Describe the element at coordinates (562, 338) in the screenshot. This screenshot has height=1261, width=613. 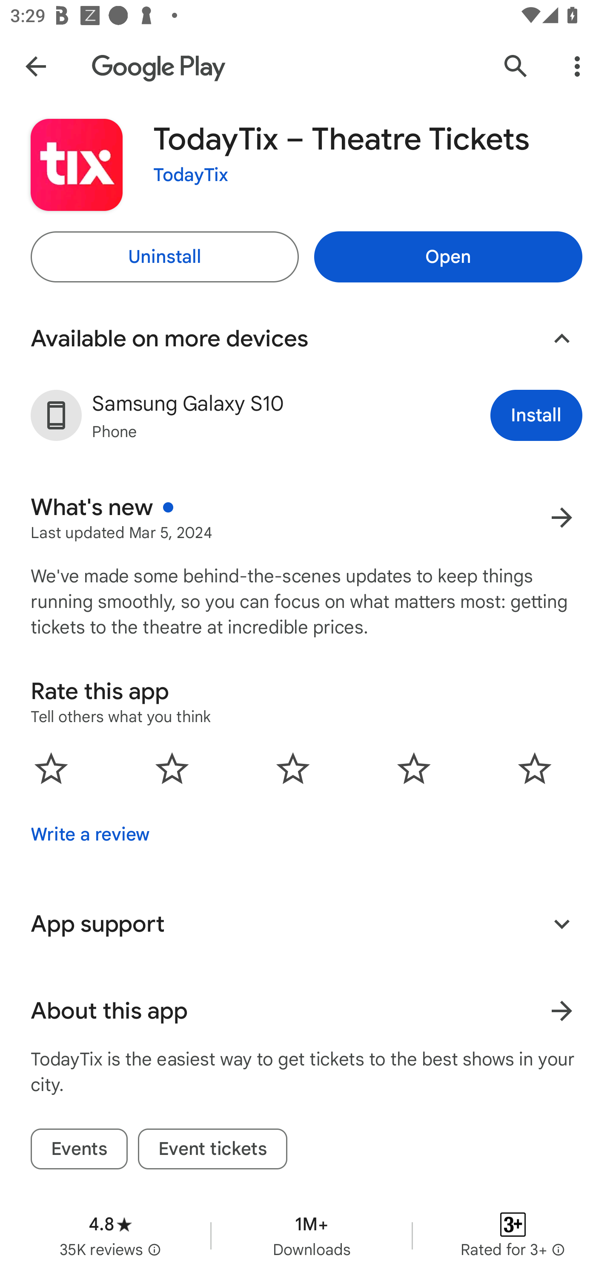
I see `Collapse` at that location.